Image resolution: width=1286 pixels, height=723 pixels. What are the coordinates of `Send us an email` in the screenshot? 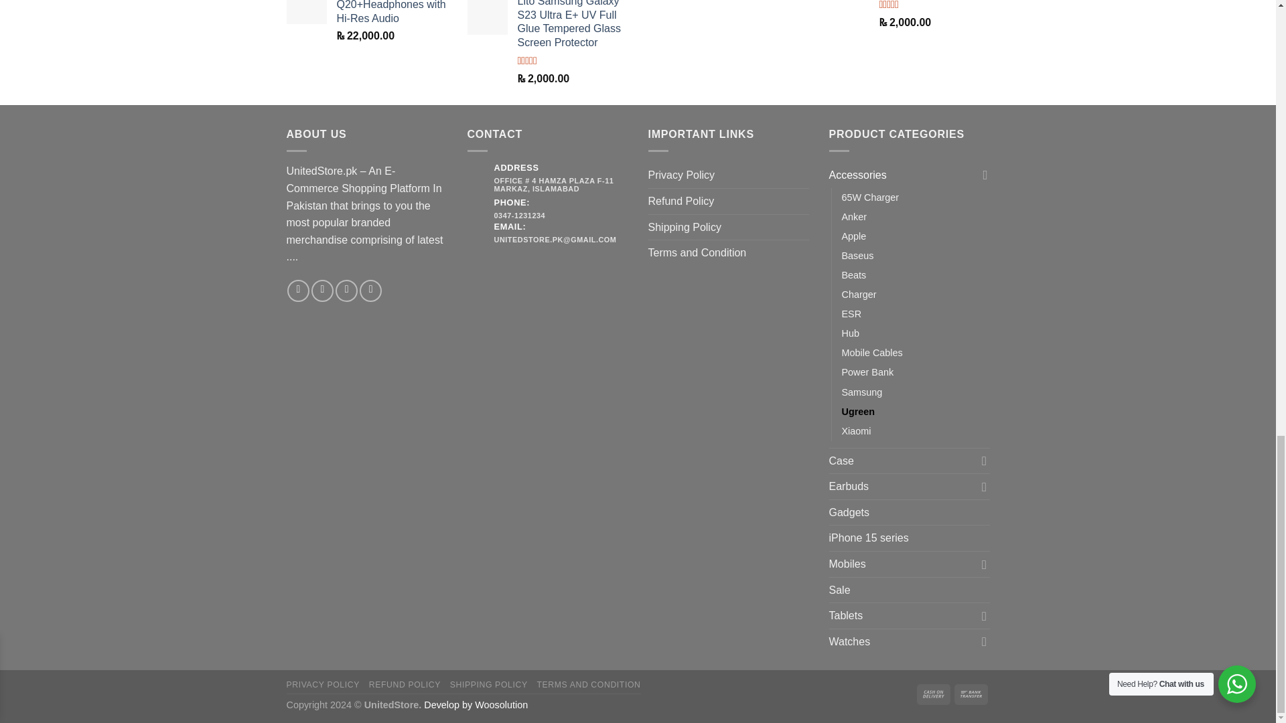 It's located at (346, 291).